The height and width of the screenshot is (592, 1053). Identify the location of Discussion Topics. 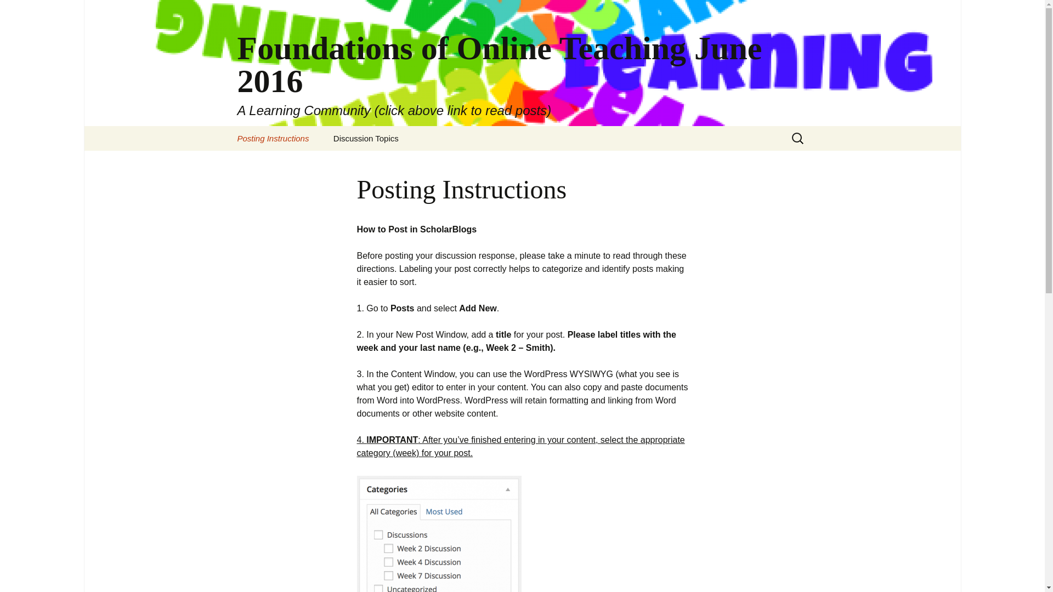
(365, 138).